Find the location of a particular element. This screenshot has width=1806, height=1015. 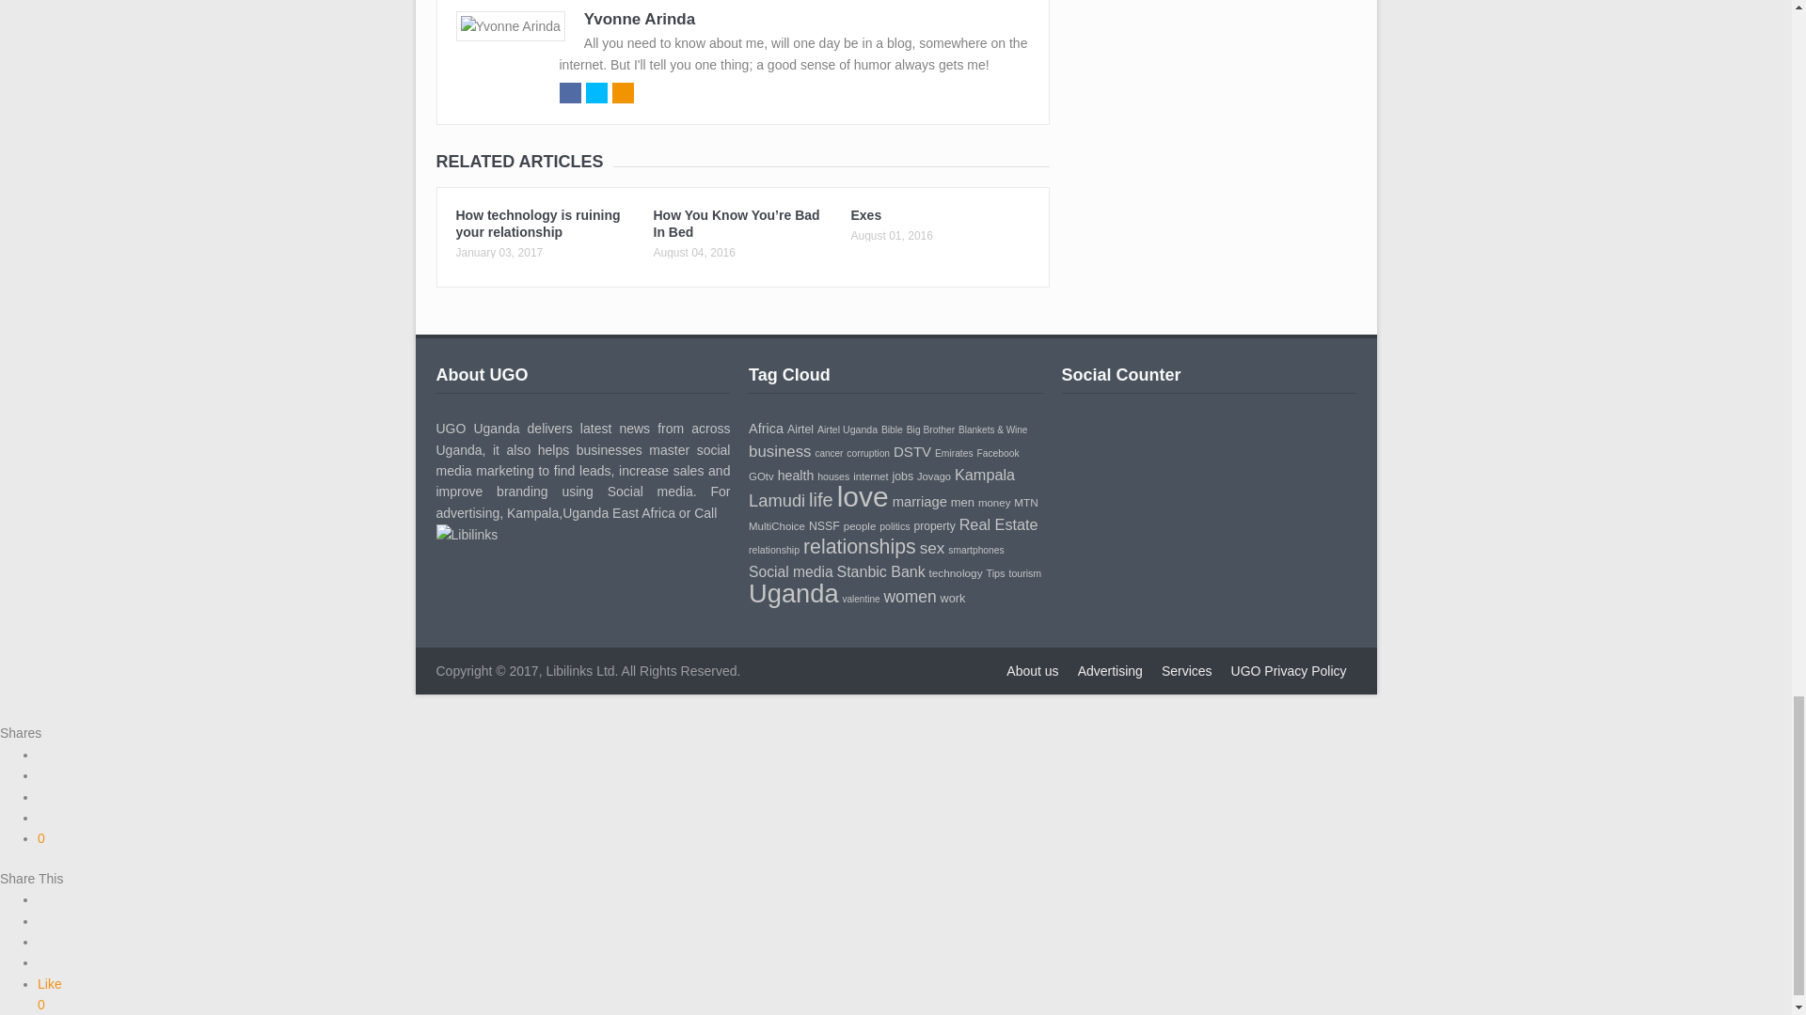

32 topics is located at coordinates (780, 451).